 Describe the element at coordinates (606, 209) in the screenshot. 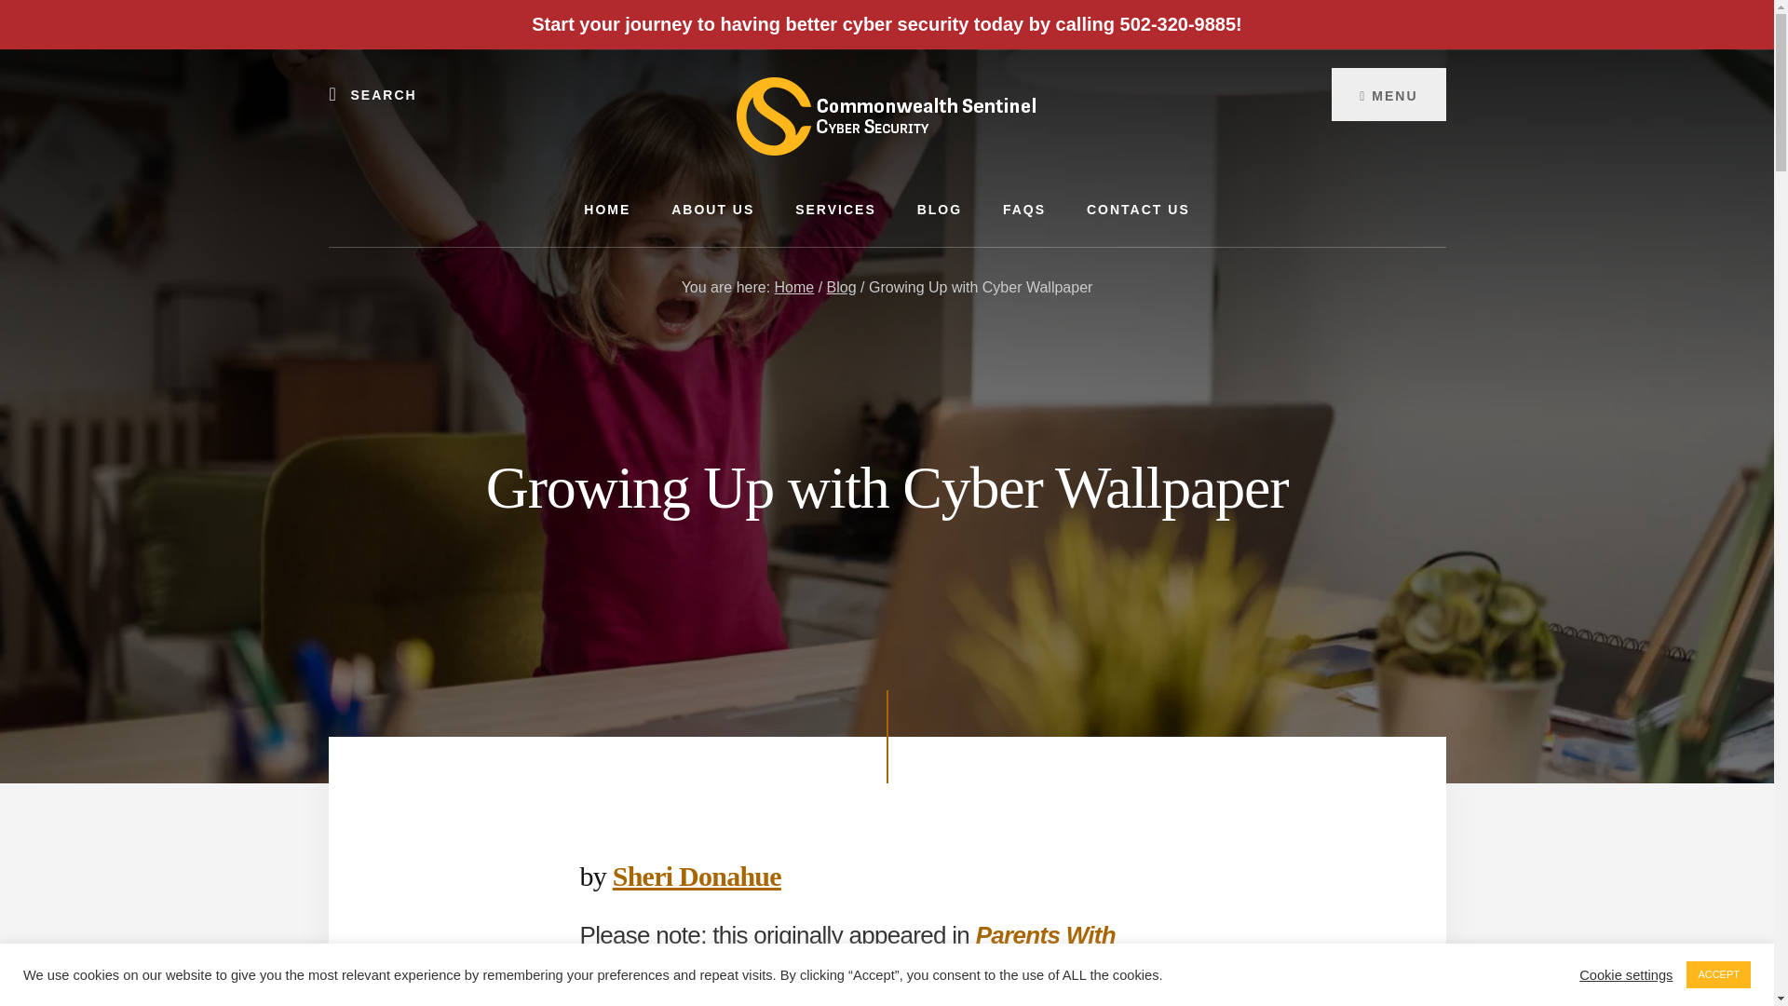

I see `HOME` at that location.